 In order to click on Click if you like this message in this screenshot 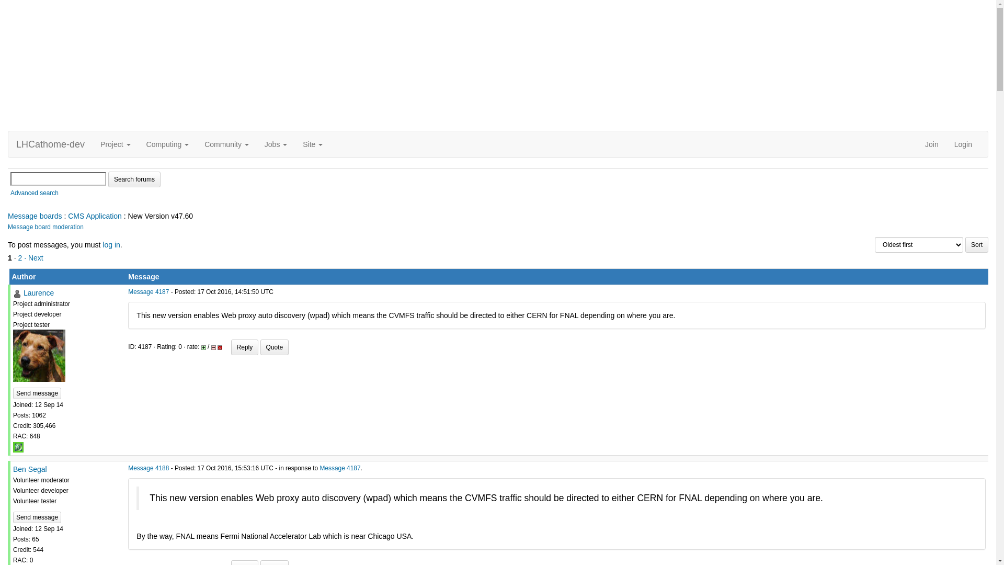, I will do `click(204, 347)`.